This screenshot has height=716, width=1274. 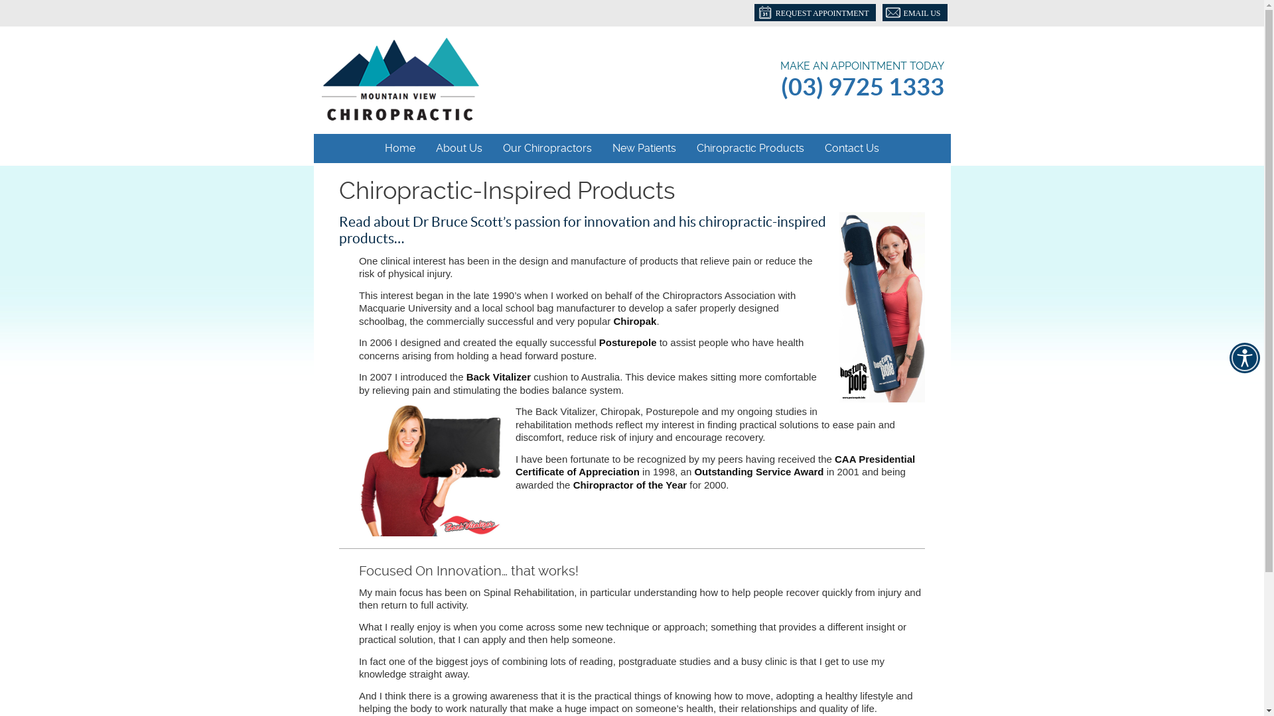 I want to click on About Us, so click(x=459, y=149).